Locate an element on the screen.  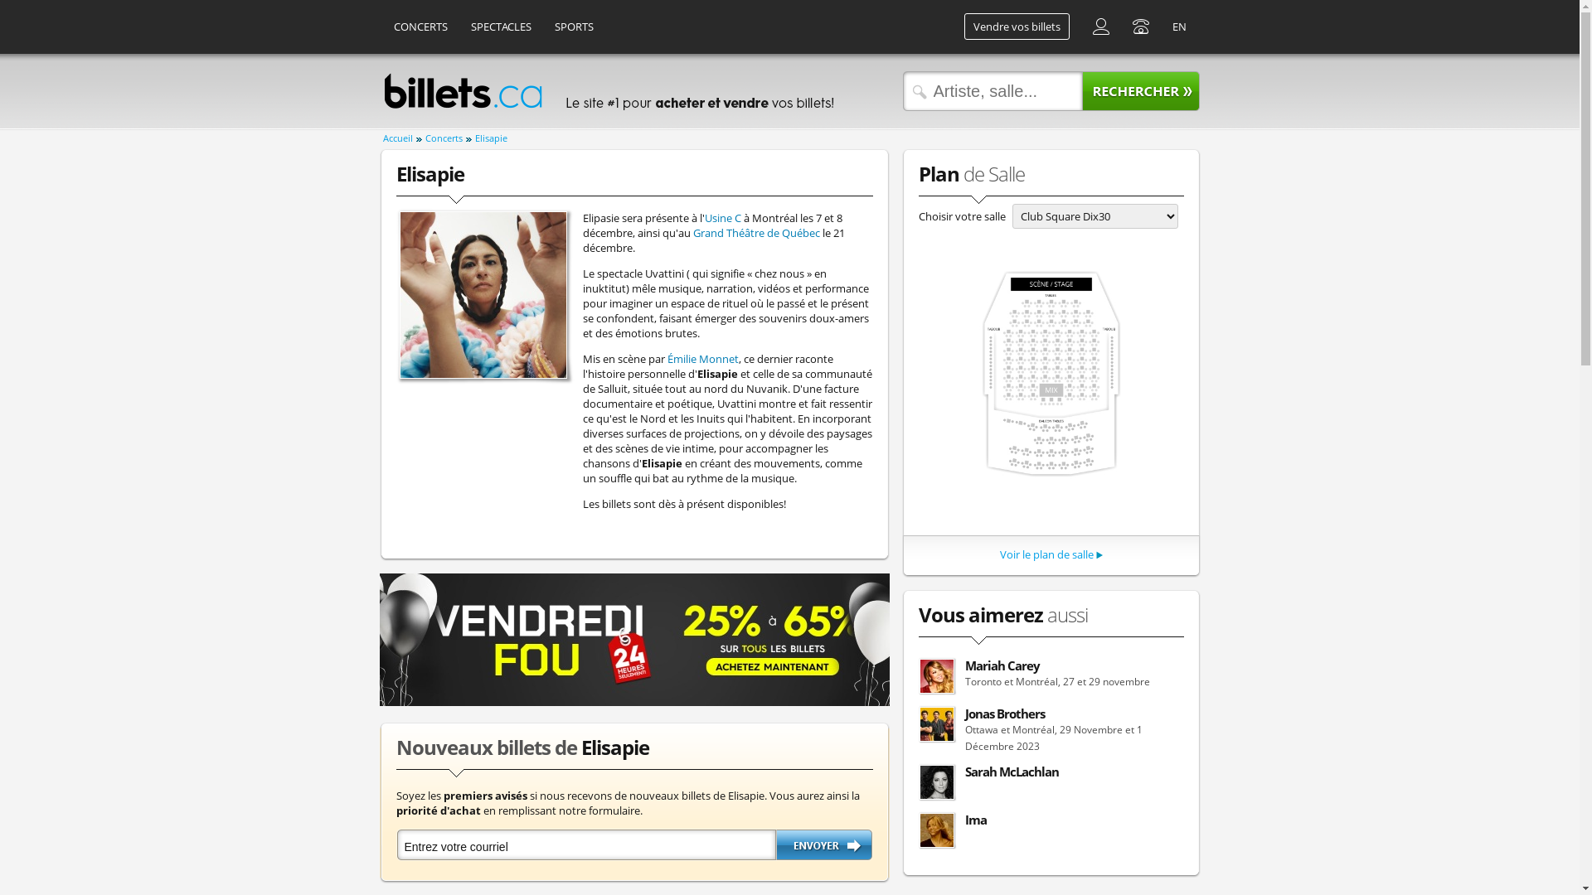
Club Square Dix30 is located at coordinates (1051, 374).